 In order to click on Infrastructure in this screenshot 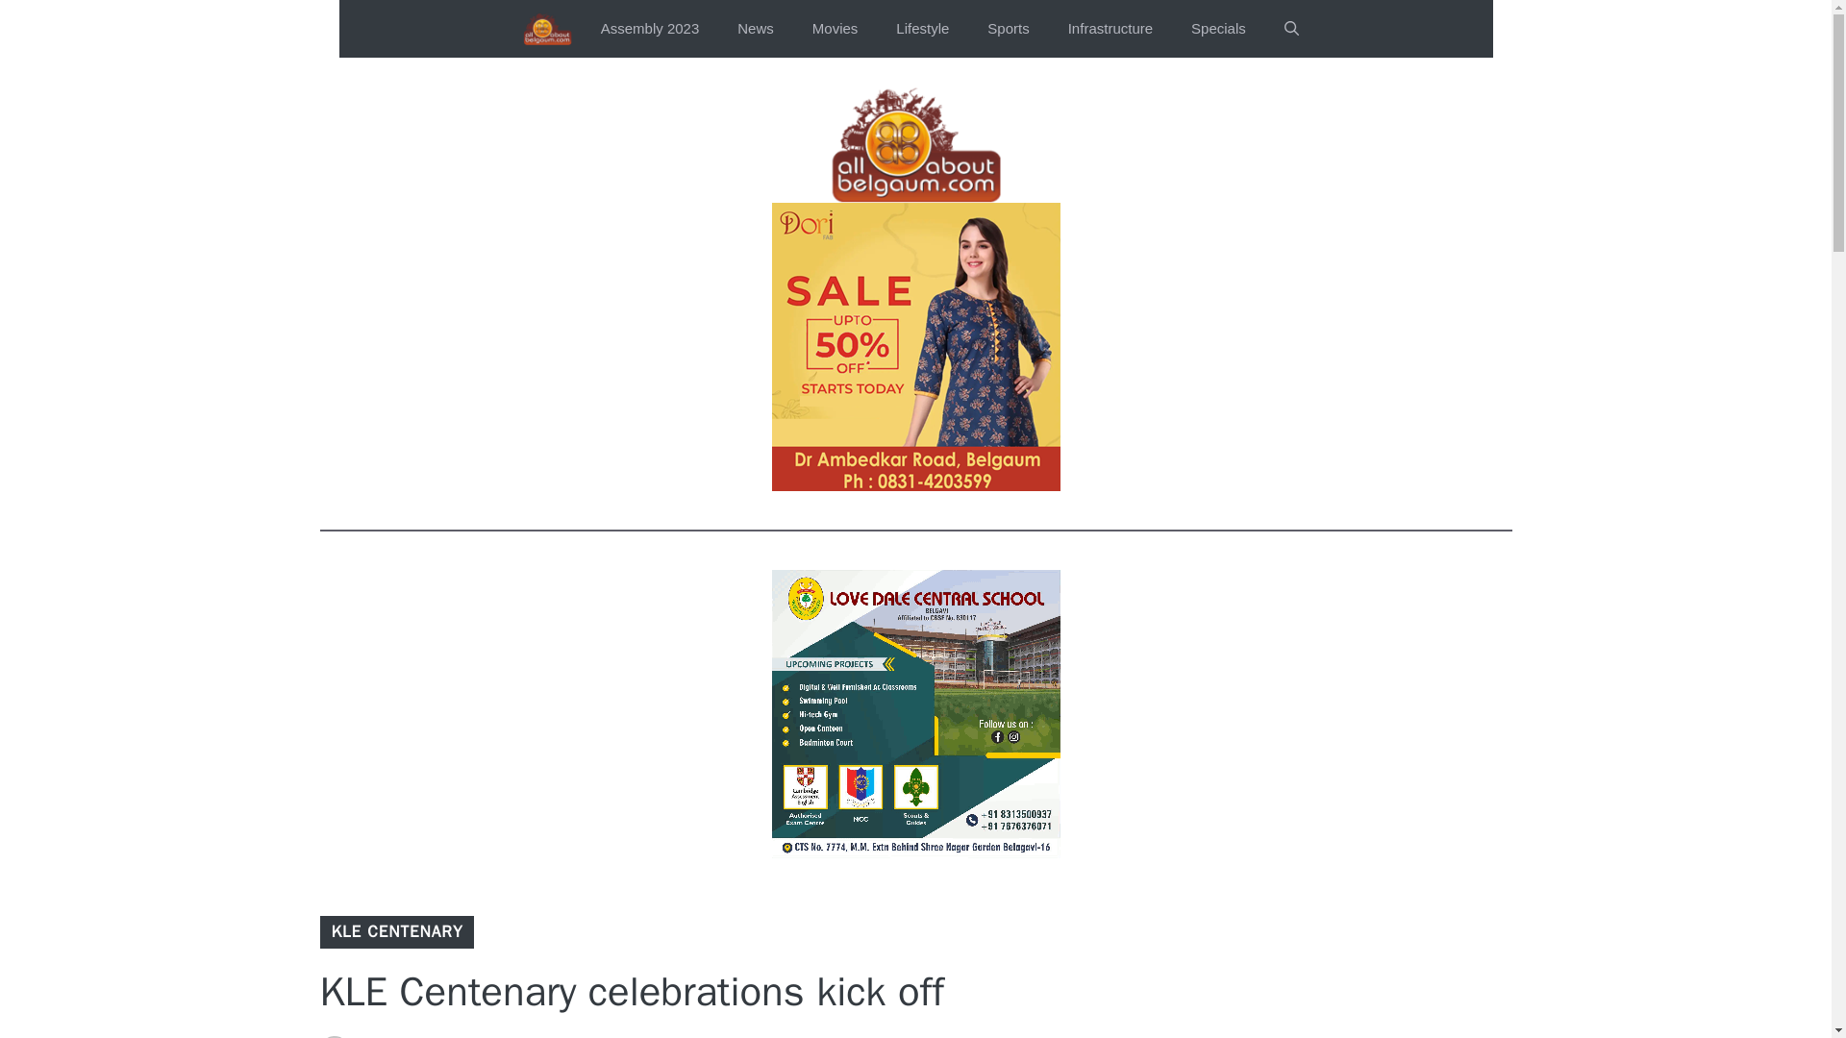, I will do `click(1110, 29)`.